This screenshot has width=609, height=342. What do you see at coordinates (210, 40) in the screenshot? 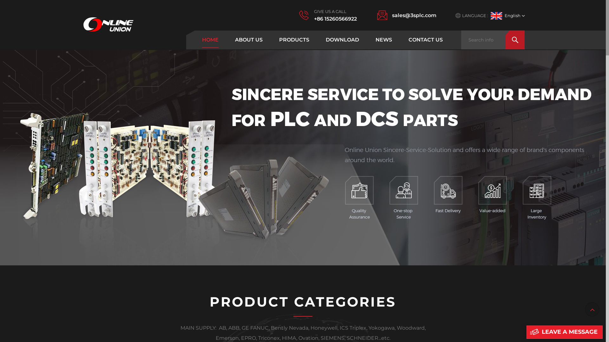
I see `HOME` at bounding box center [210, 40].